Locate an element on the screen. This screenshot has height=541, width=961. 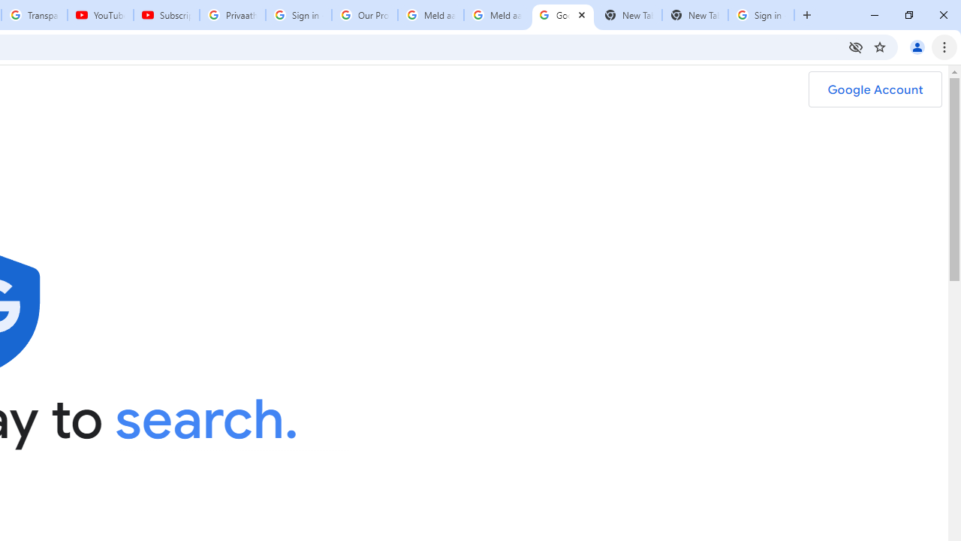
Google Safety Center - Stay Safer Online is located at coordinates (563, 15).